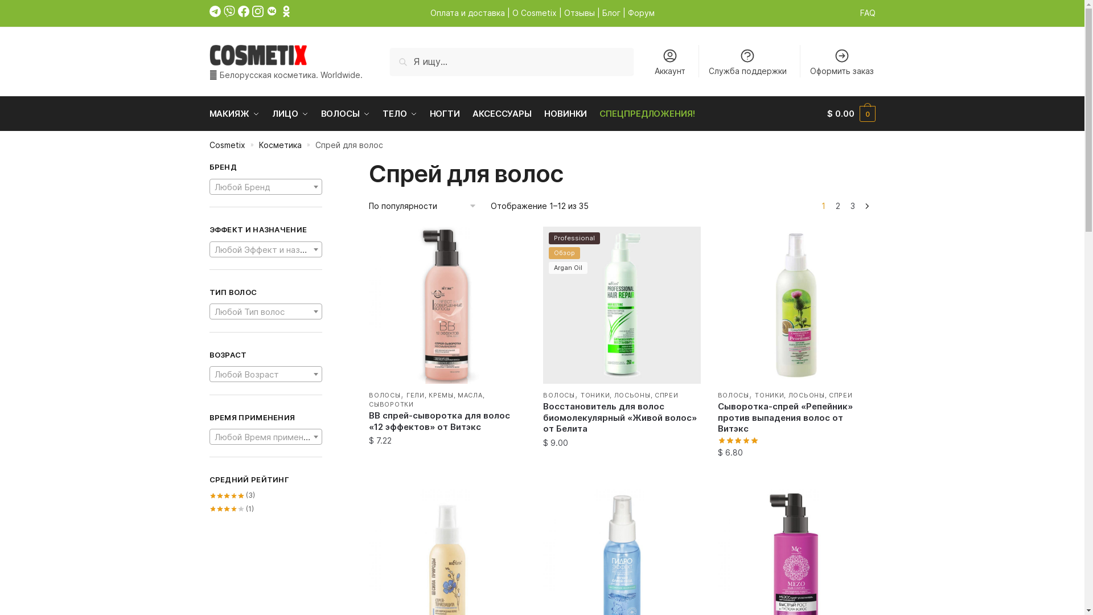 The image size is (1093, 615). What do you see at coordinates (868, 13) in the screenshot?
I see `FAQ` at bounding box center [868, 13].